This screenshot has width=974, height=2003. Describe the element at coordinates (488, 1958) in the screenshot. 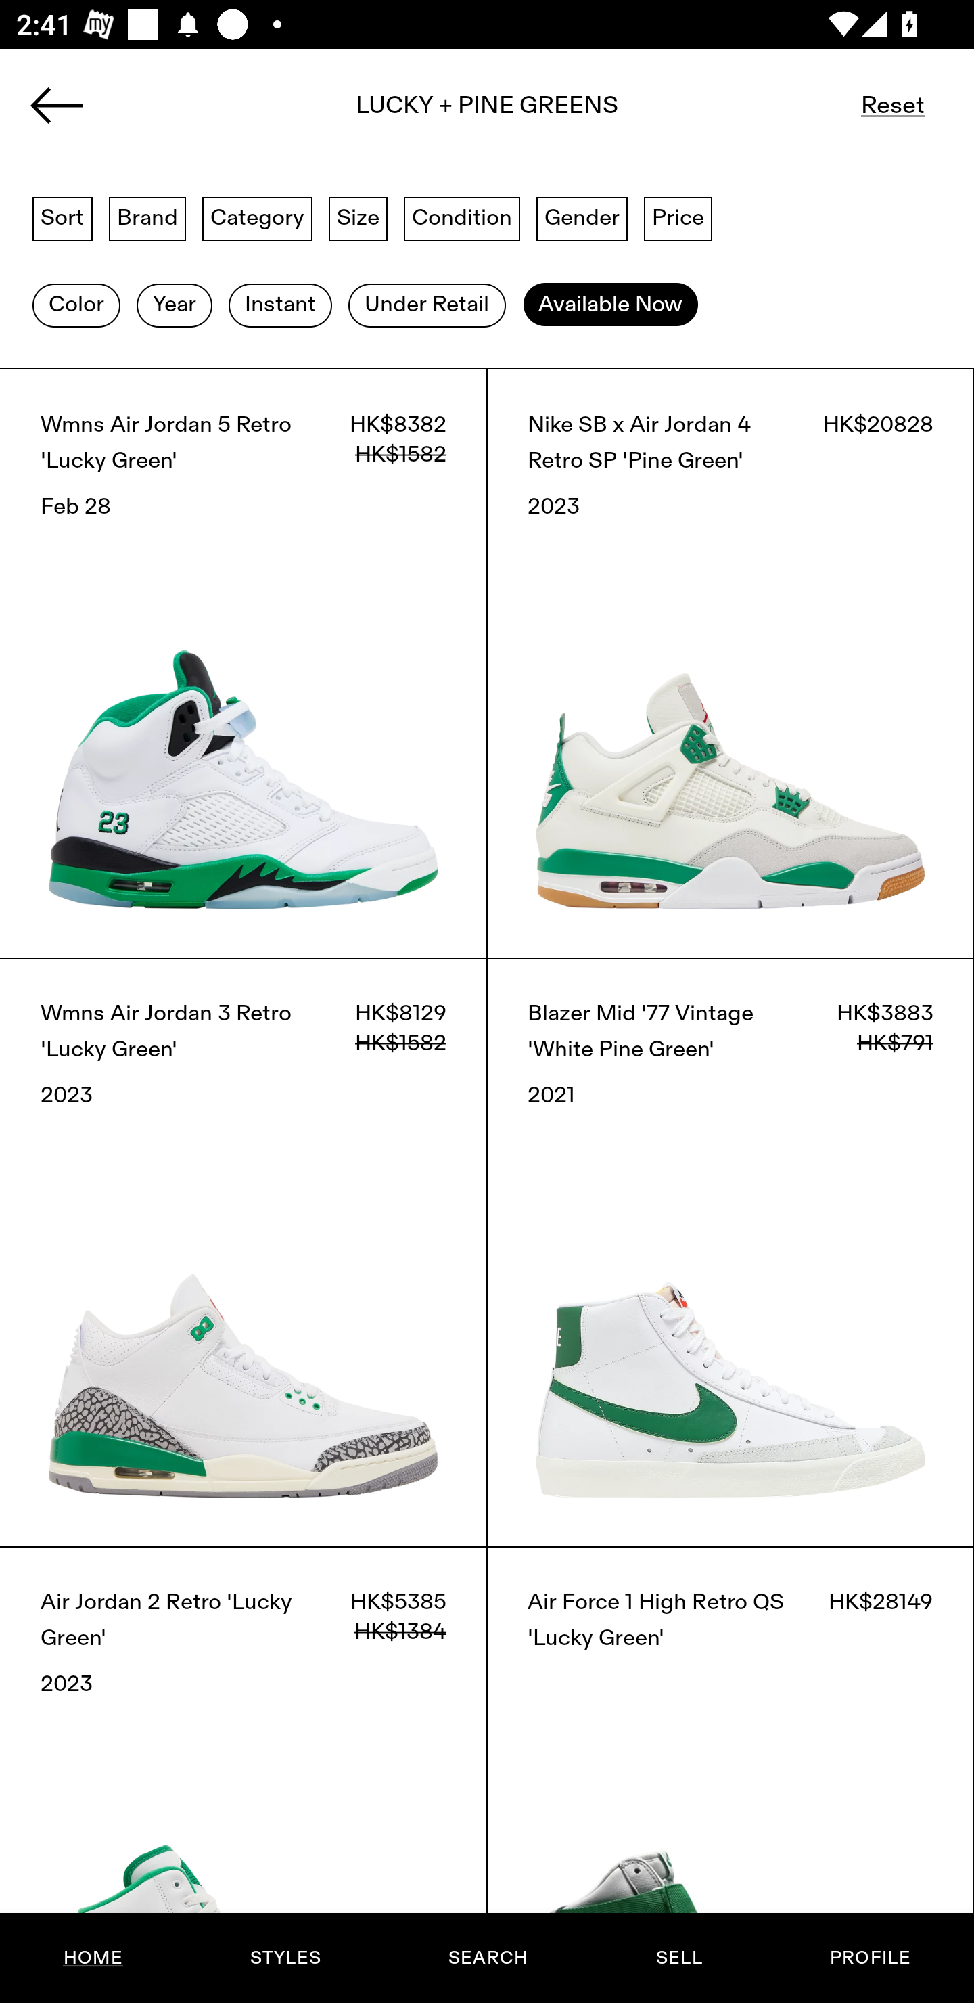

I see `SEARCH` at that location.